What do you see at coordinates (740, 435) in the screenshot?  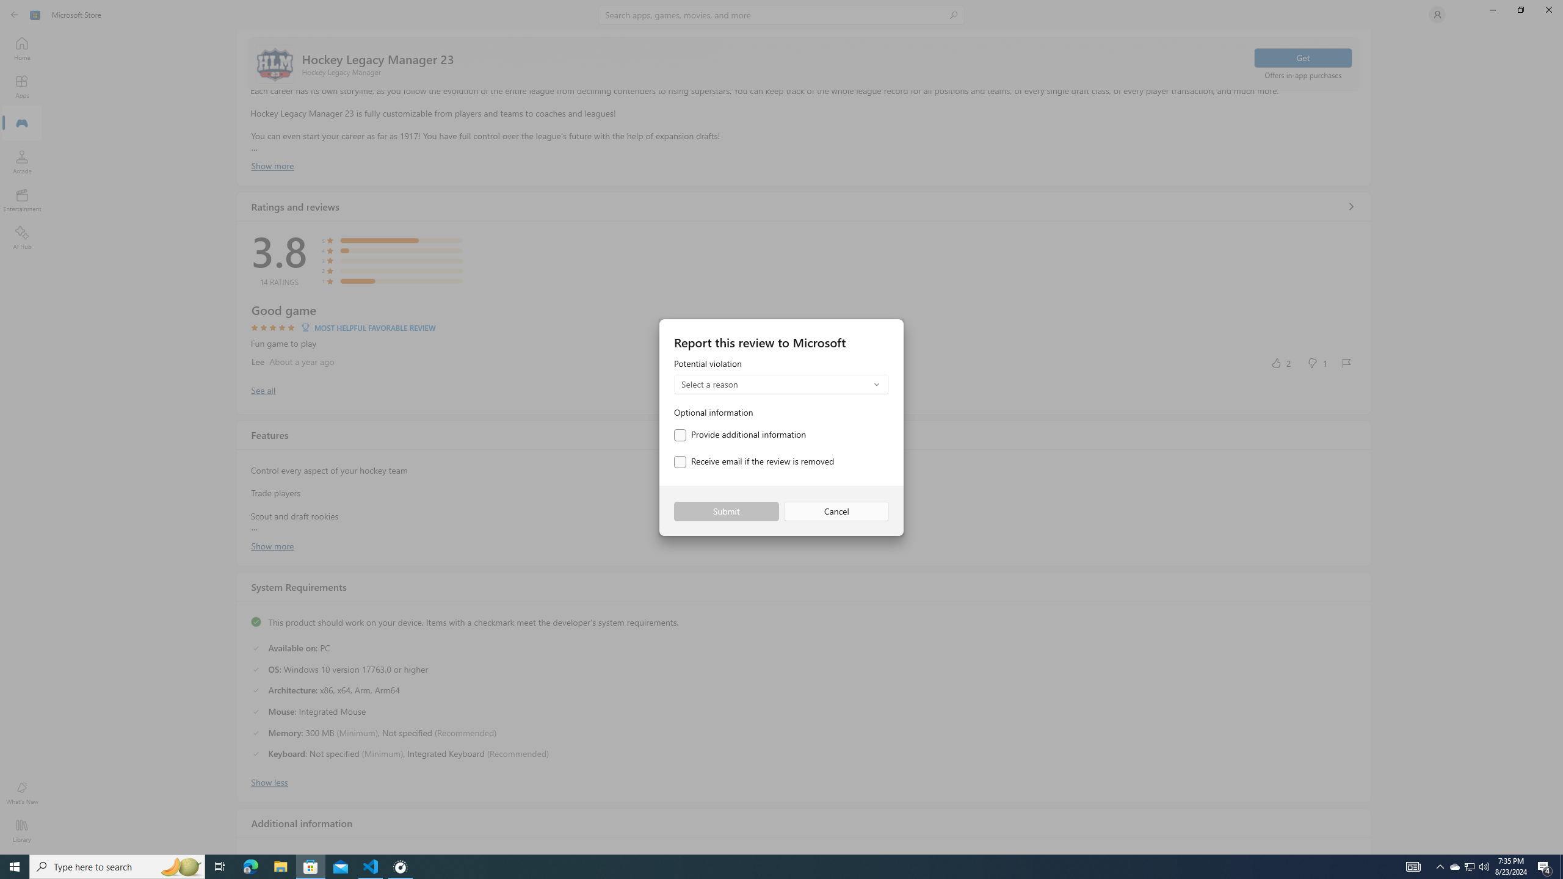 I see `Provide additional information` at bounding box center [740, 435].